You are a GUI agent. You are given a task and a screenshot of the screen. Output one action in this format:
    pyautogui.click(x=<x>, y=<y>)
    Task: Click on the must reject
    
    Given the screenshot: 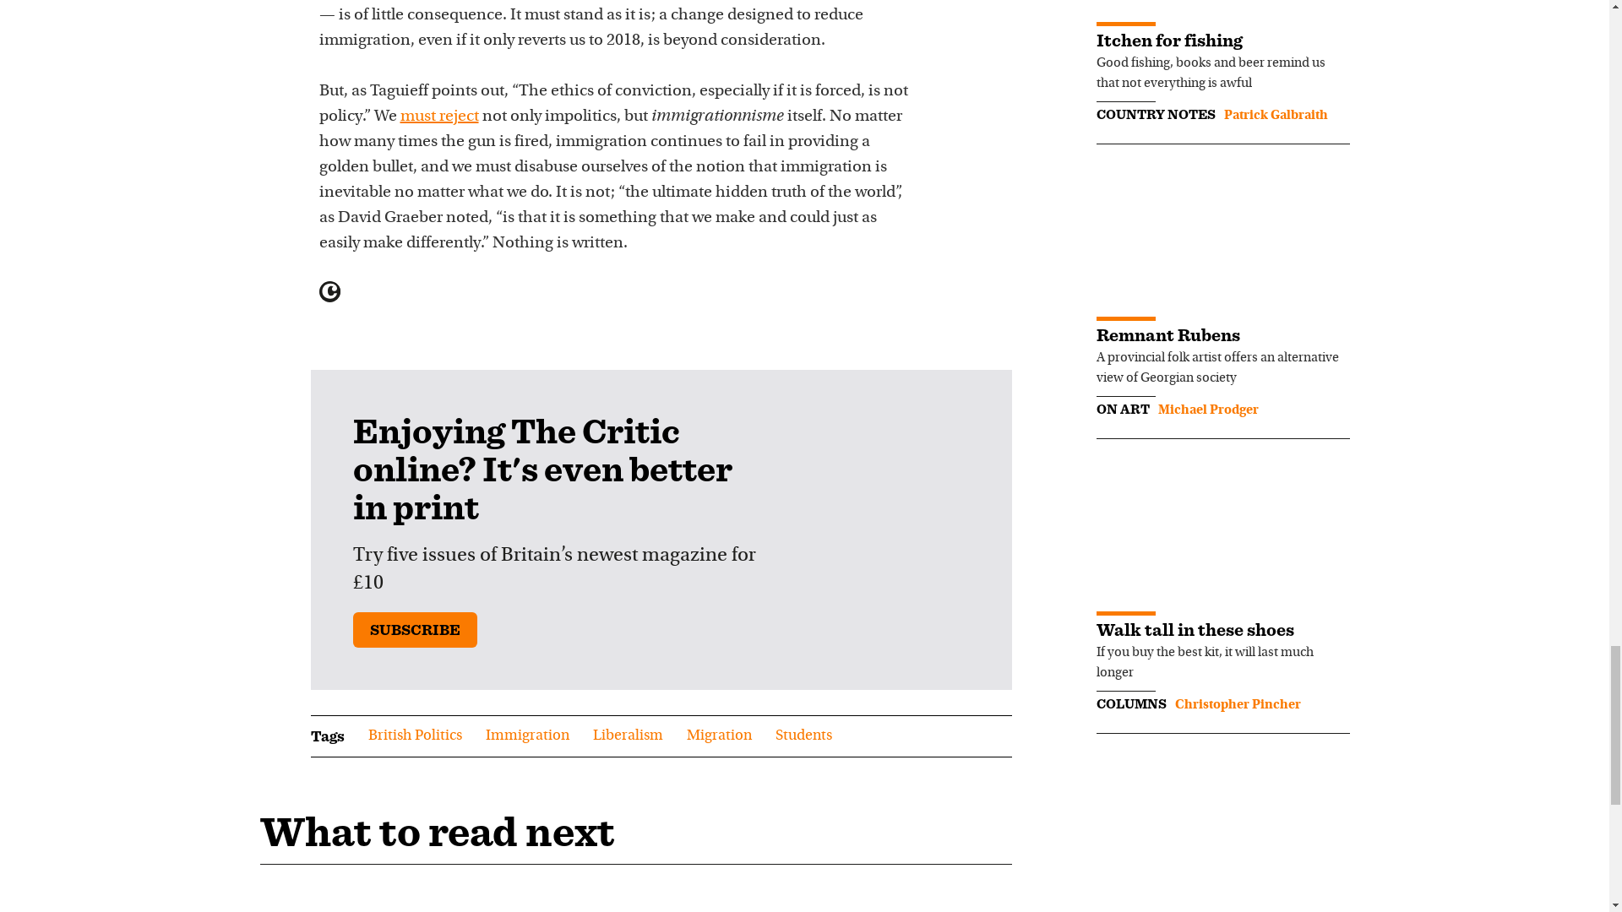 What is the action you would take?
    pyautogui.click(x=439, y=117)
    